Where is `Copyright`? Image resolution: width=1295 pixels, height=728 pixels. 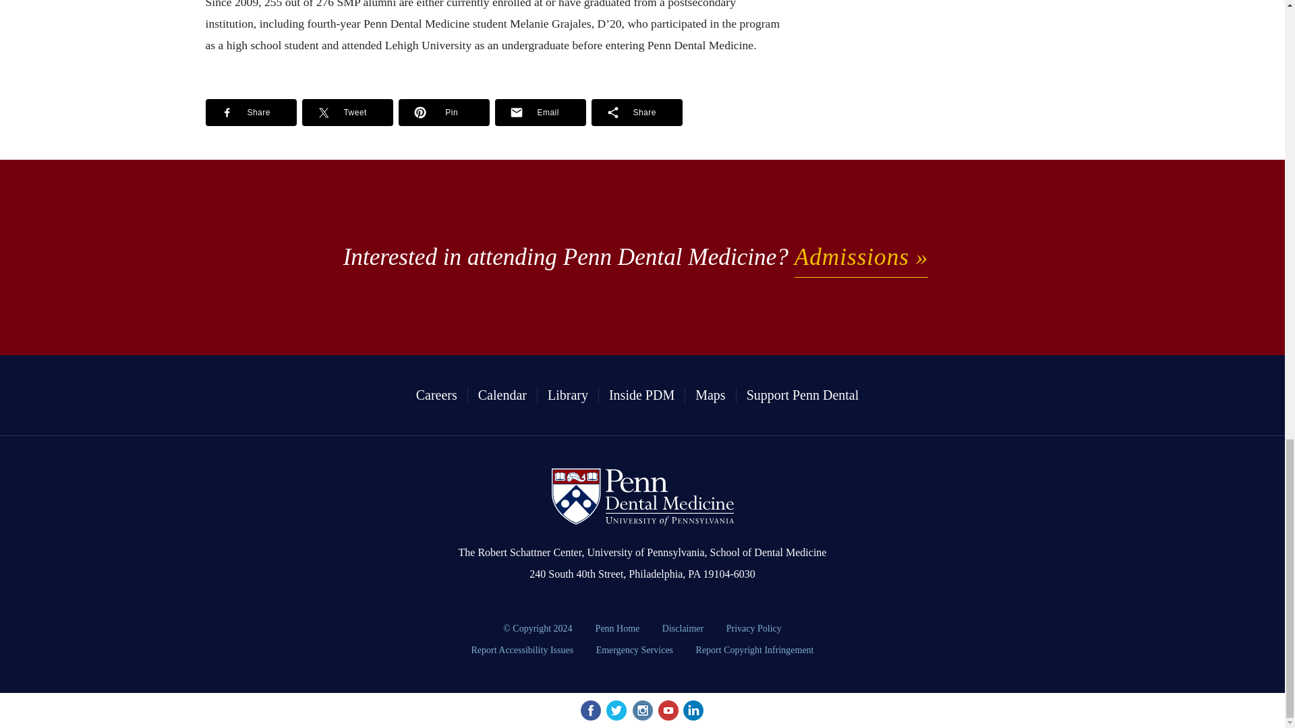 Copyright is located at coordinates (537, 628).